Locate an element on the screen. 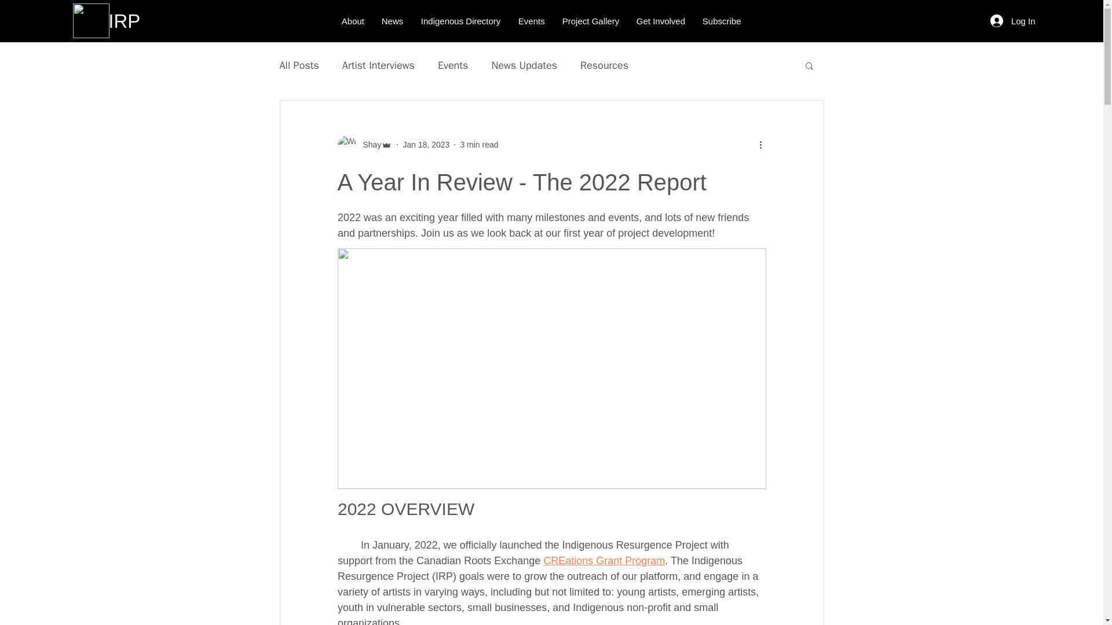 The height and width of the screenshot is (625, 1112). Subscribe is located at coordinates (722, 21).